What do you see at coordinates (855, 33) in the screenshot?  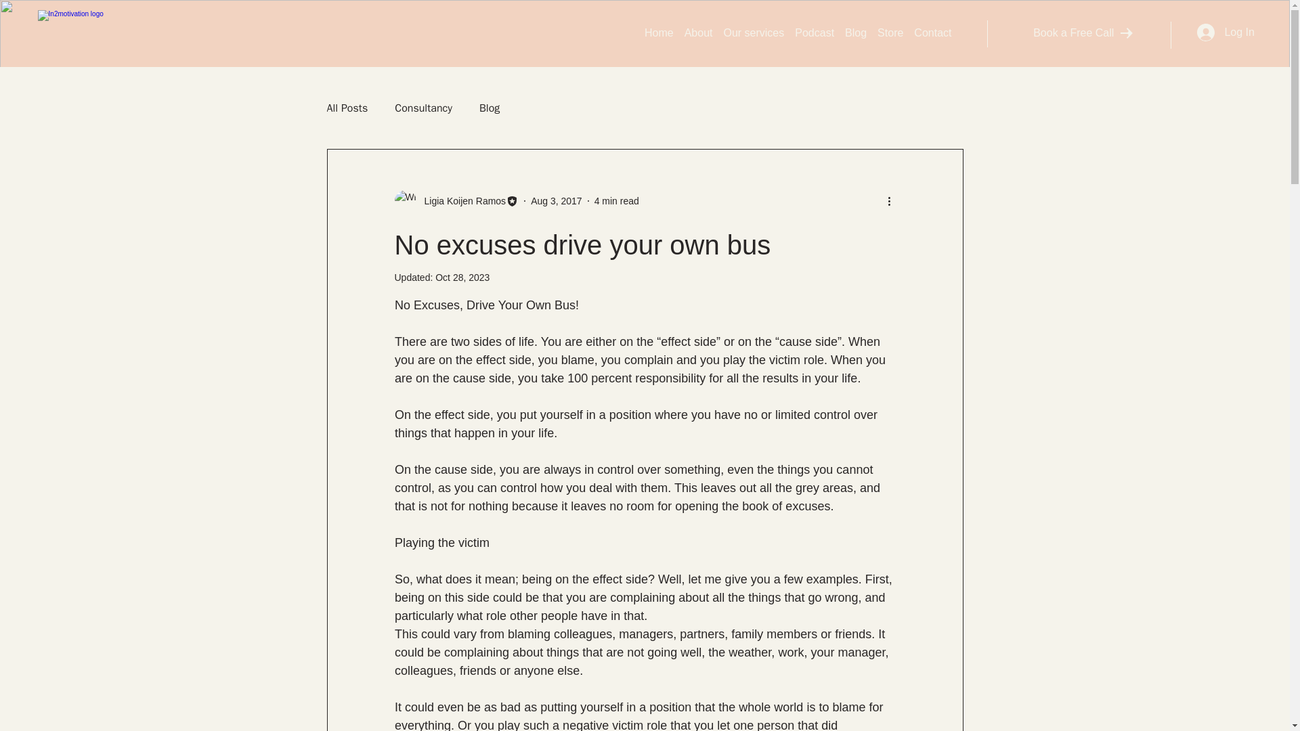 I see `Blog` at bounding box center [855, 33].